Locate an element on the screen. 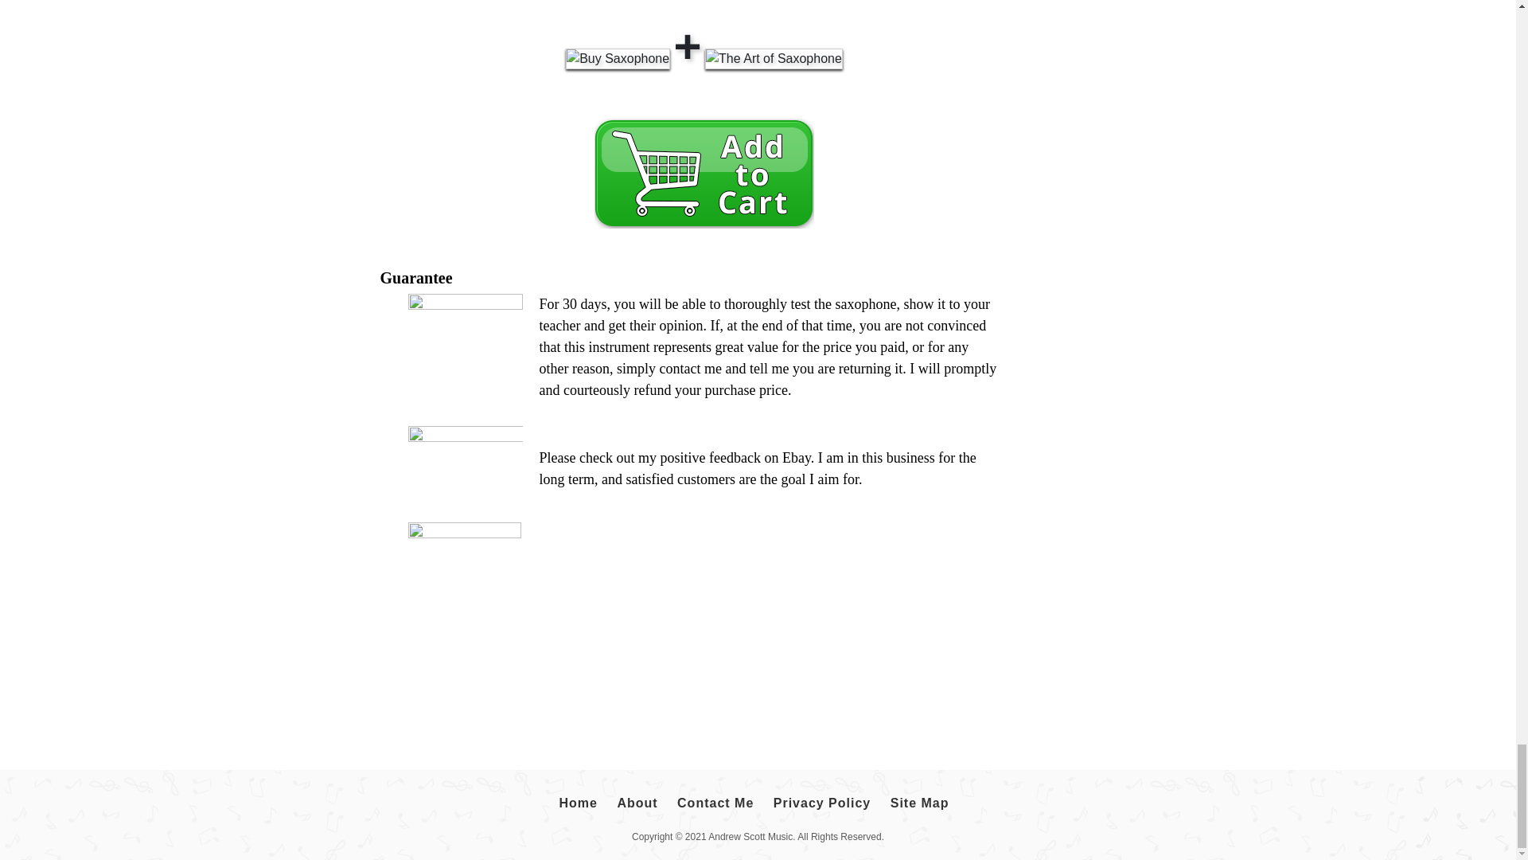  Privacy Policy is located at coordinates (823, 803).